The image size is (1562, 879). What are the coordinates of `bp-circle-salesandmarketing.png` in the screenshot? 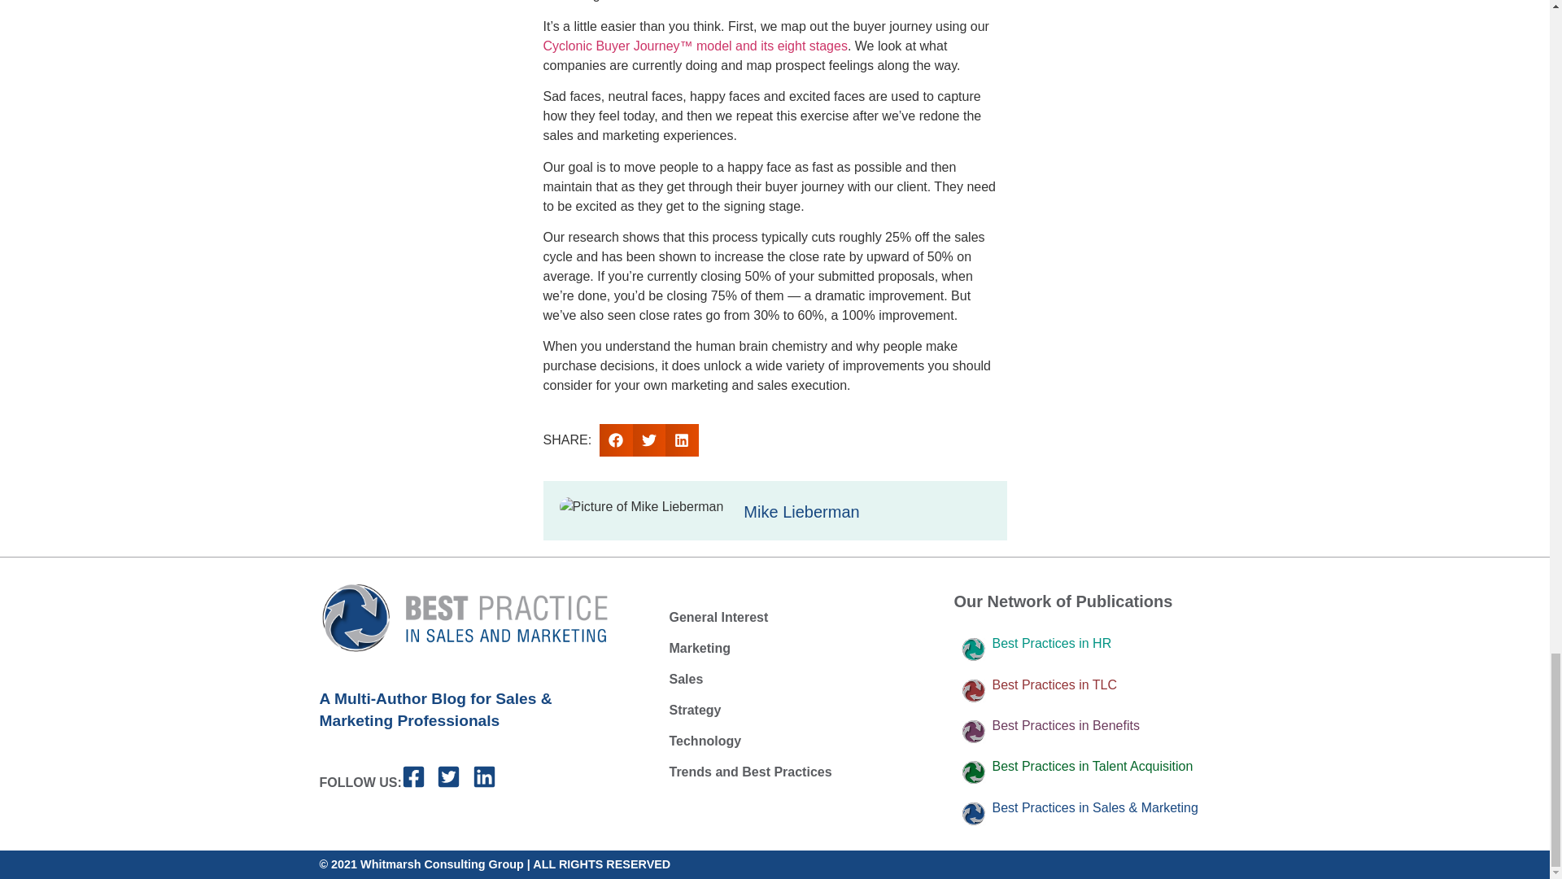 It's located at (973, 814).